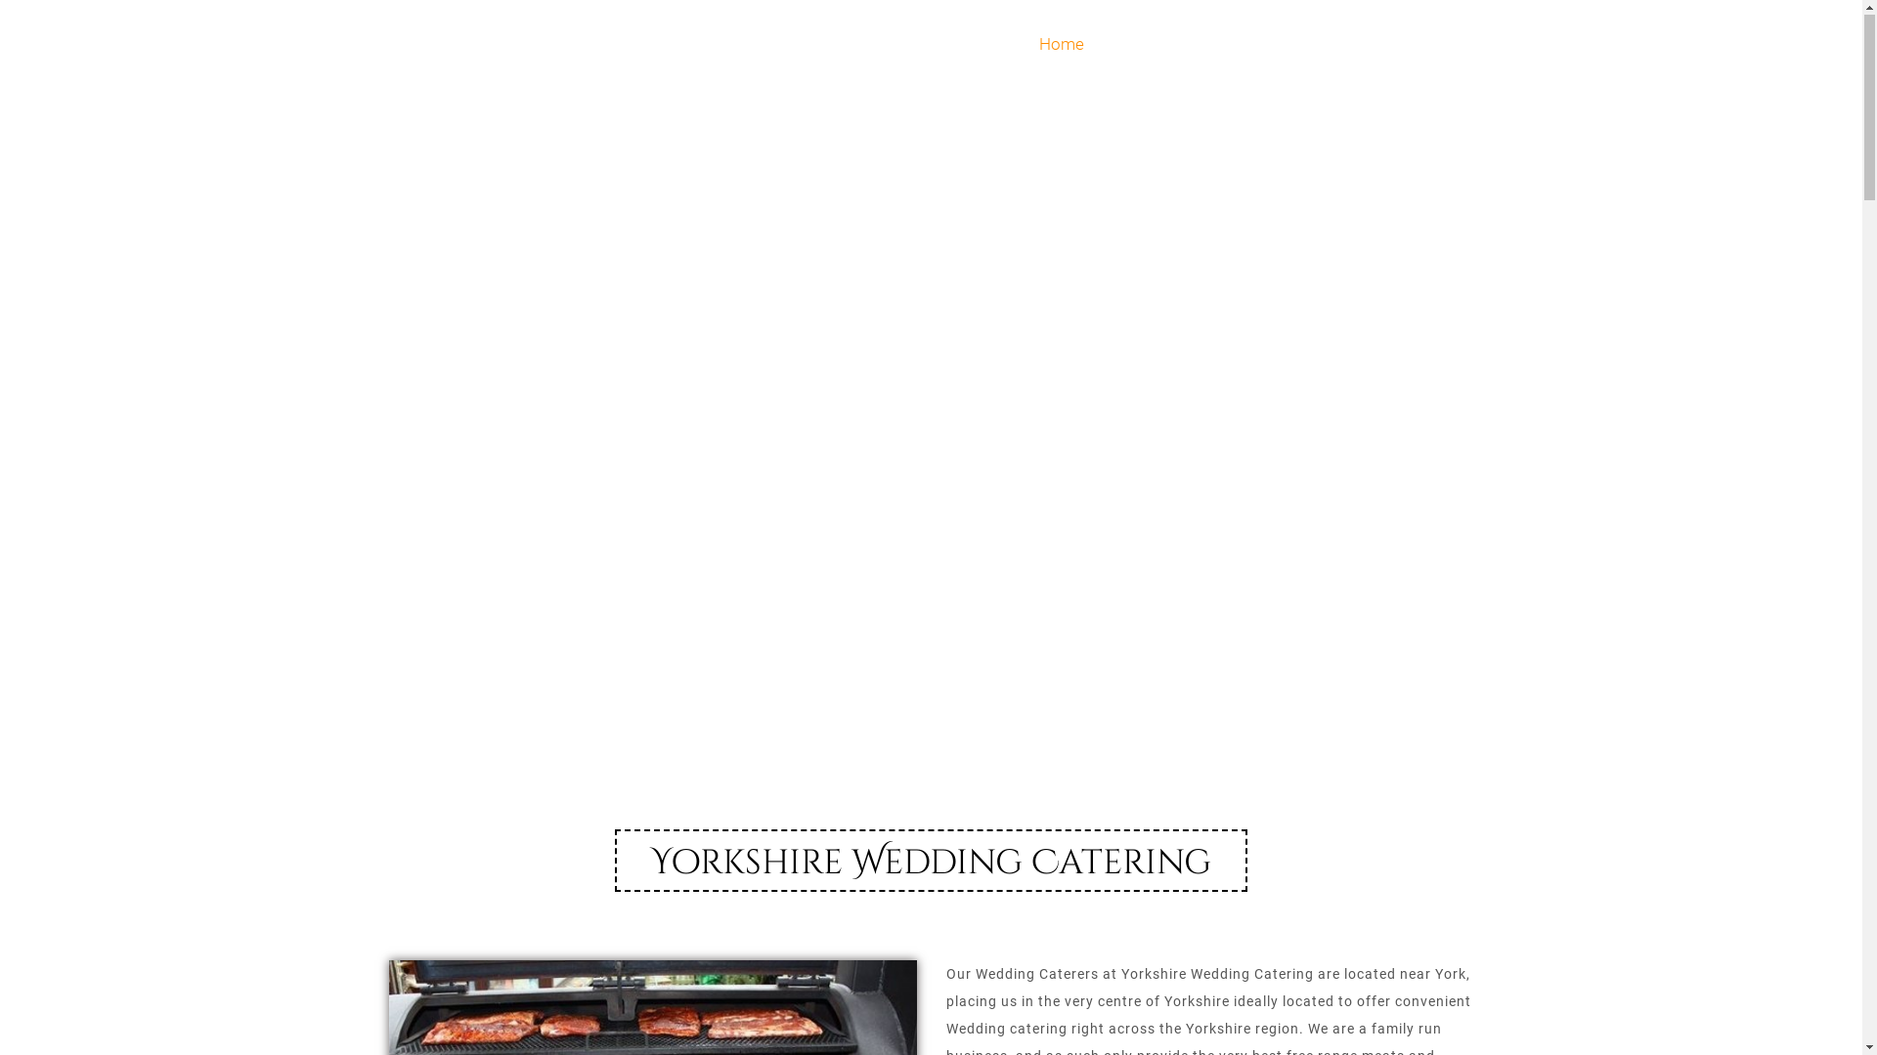 This screenshot has width=1877, height=1055. Describe the element at coordinates (1062, 45) in the screenshot. I see `Home` at that location.